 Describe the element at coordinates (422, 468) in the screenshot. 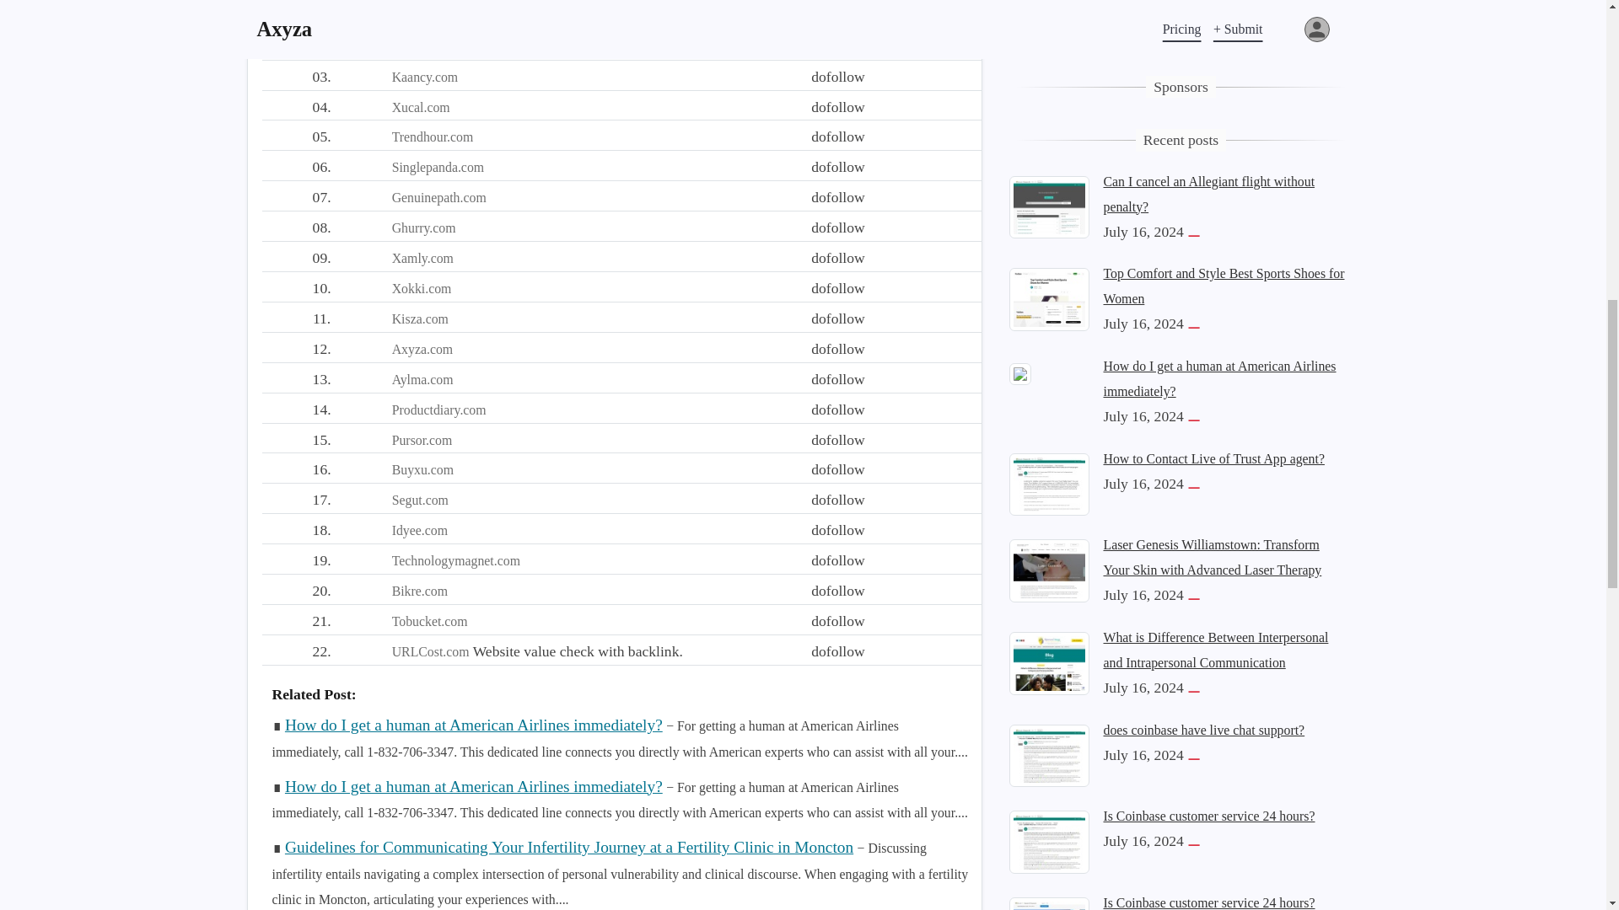

I see `Buyxu.com` at that location.